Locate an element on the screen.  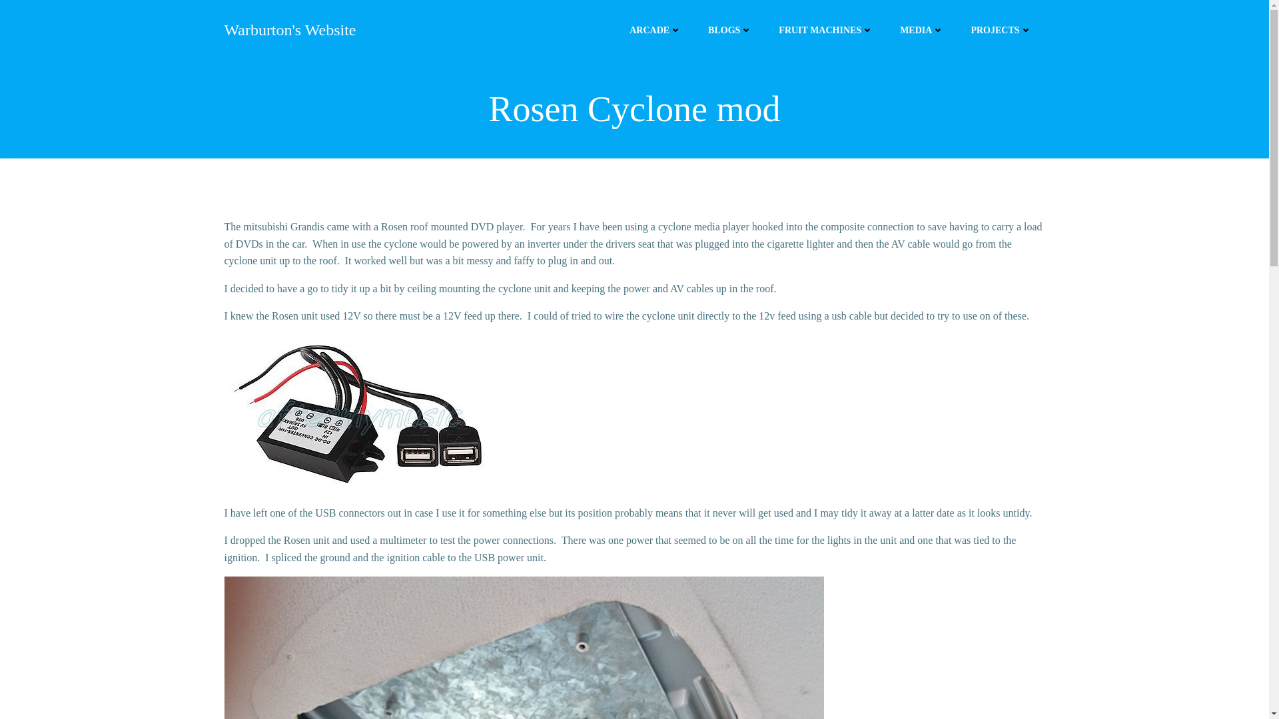
FRUIT MACHINES is located at coordinates (826, 29).